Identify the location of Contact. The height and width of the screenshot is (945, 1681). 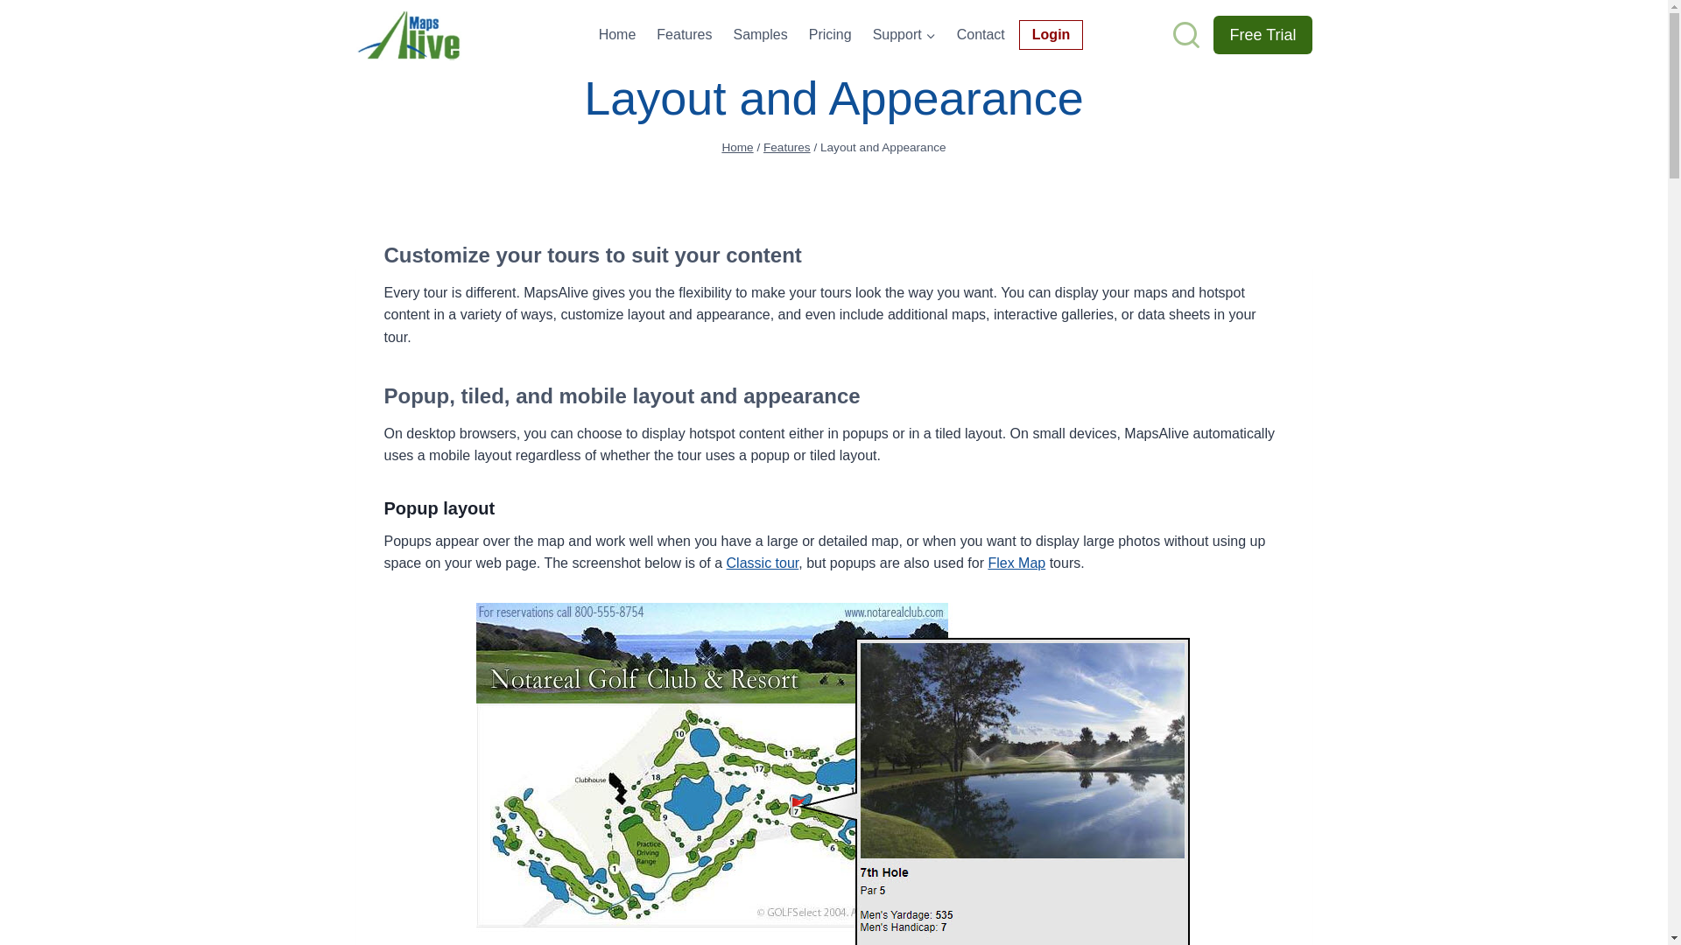
(981, 35).